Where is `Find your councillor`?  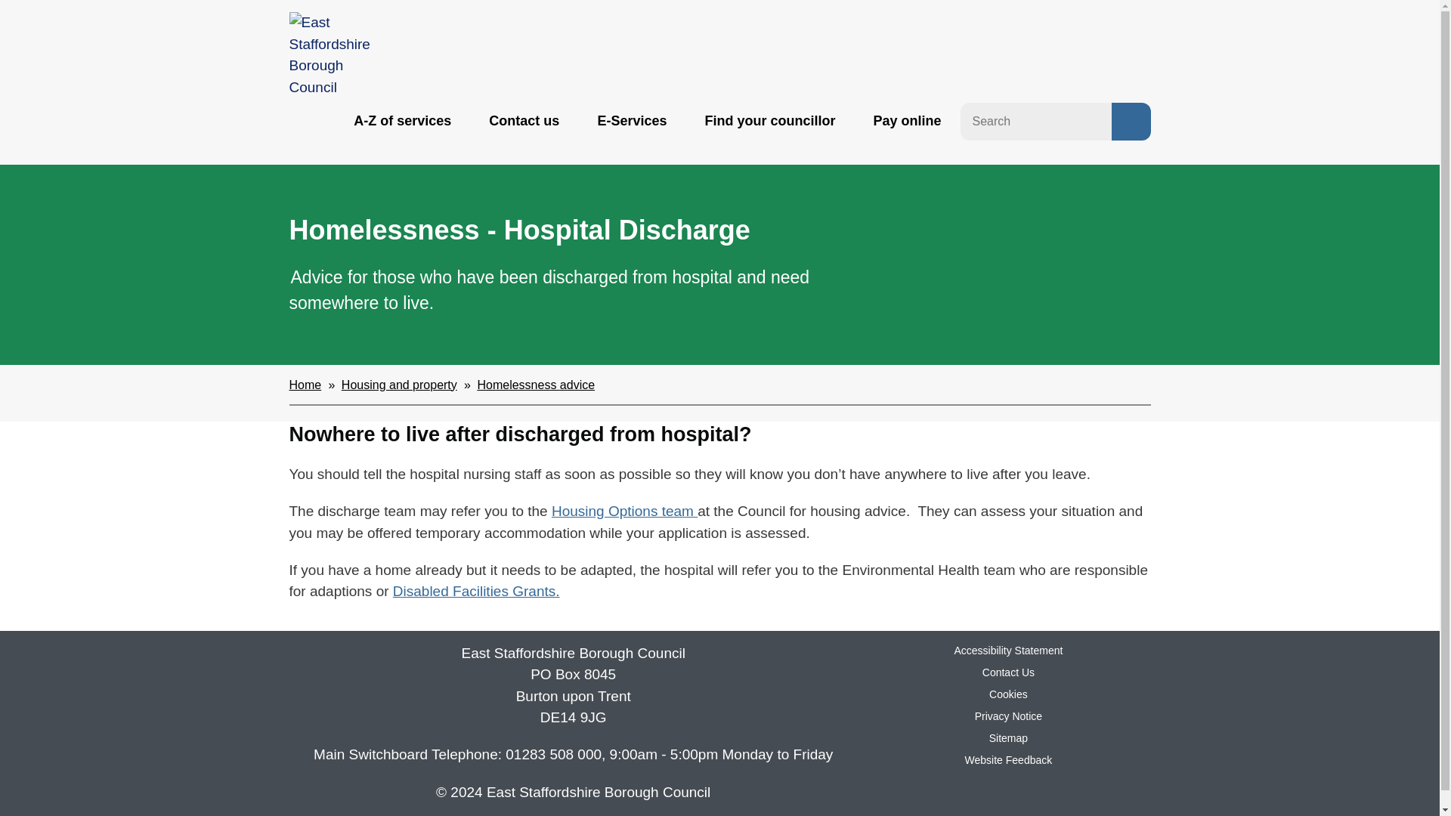 Find your councillor is located at coordinates (769, 121).